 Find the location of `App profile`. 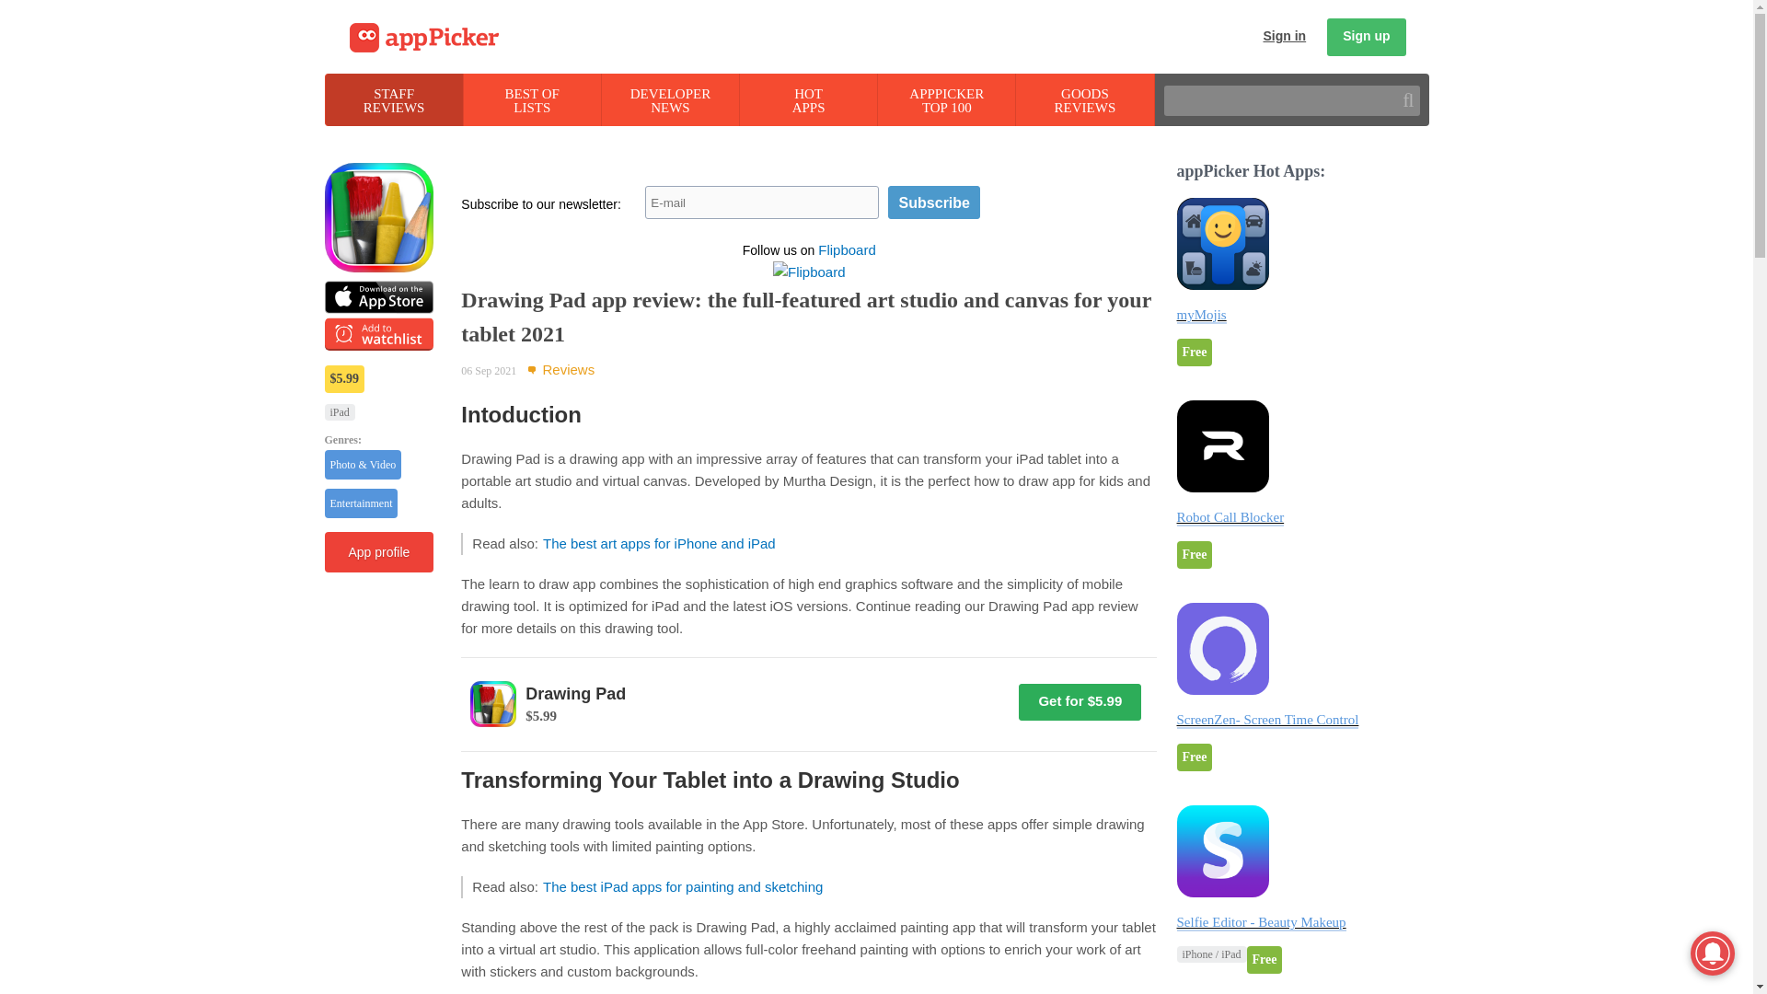

App profile is located at coordinates (670, 99).